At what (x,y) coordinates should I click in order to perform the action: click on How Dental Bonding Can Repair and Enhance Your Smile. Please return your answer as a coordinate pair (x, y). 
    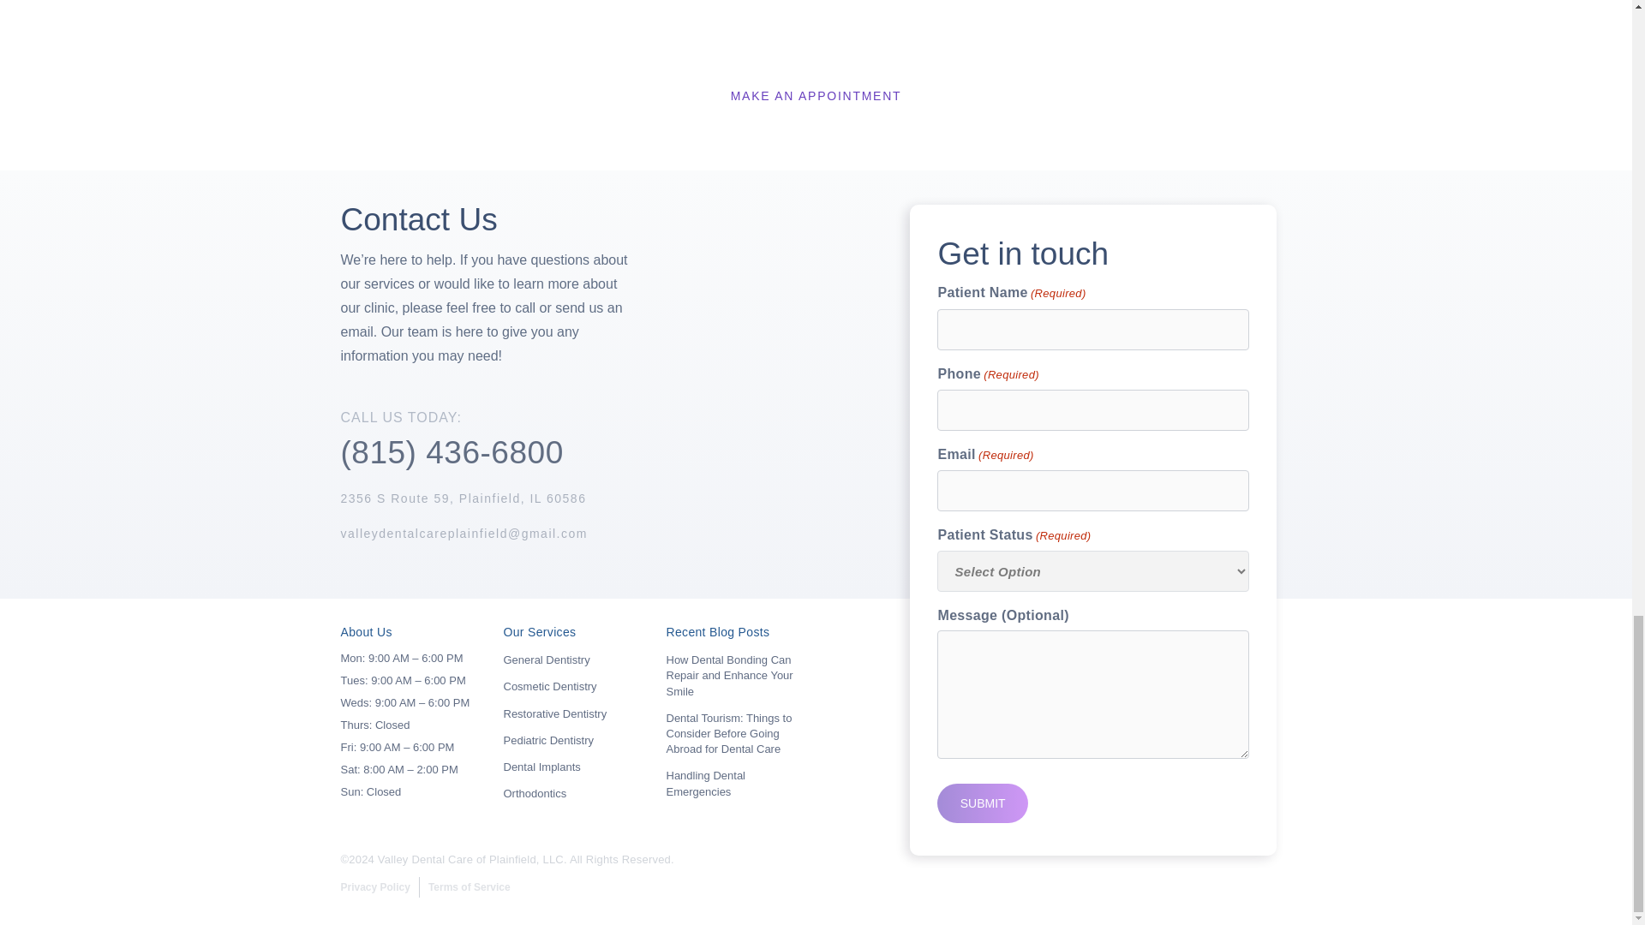
    Looking at the image, I should click on (729, 675).